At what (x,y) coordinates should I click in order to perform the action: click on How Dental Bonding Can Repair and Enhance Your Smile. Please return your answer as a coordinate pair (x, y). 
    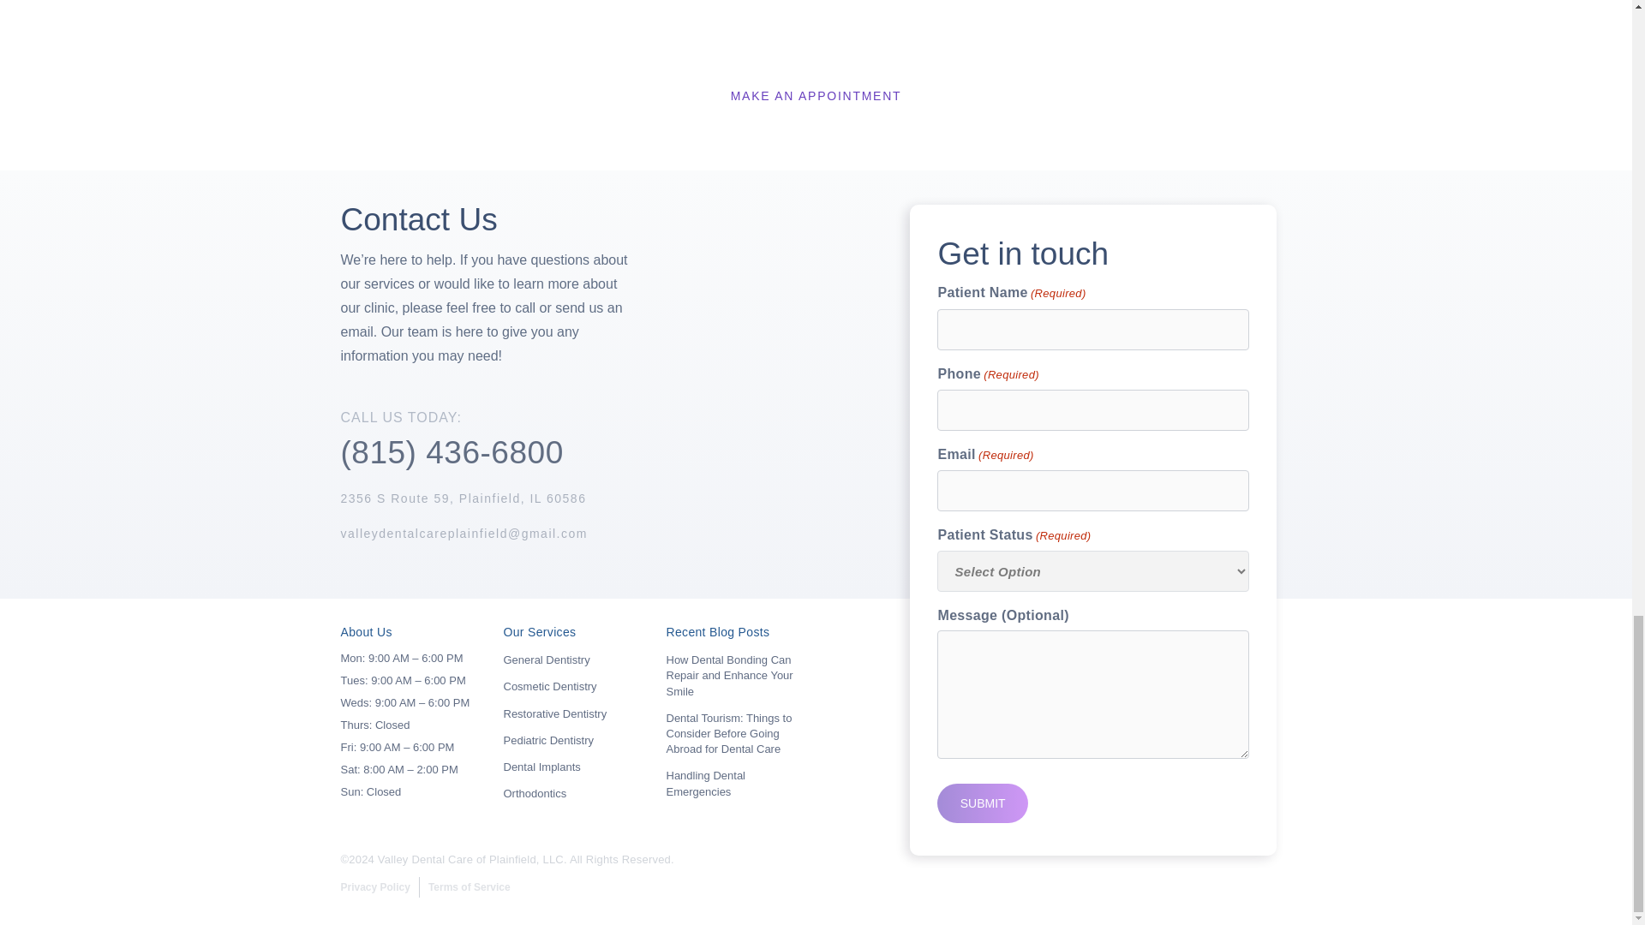
    Looking at the image, I should click on (729, 675).